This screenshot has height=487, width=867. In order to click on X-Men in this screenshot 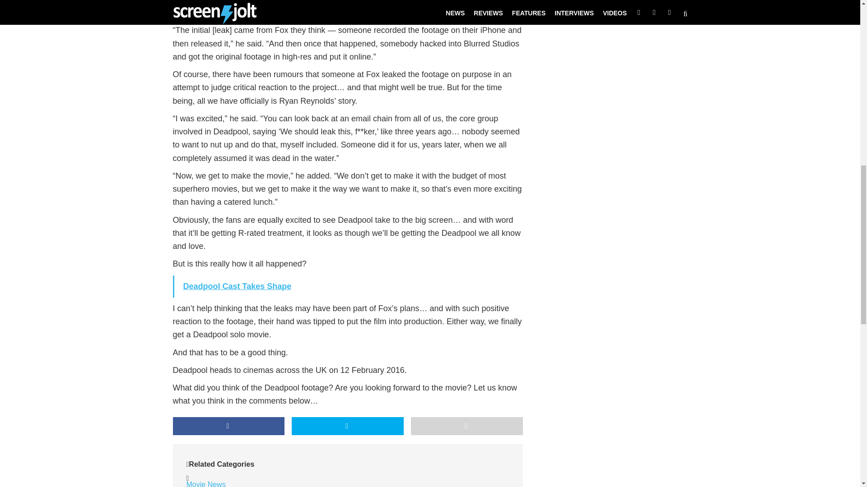, I will do `click(310, 486)`.